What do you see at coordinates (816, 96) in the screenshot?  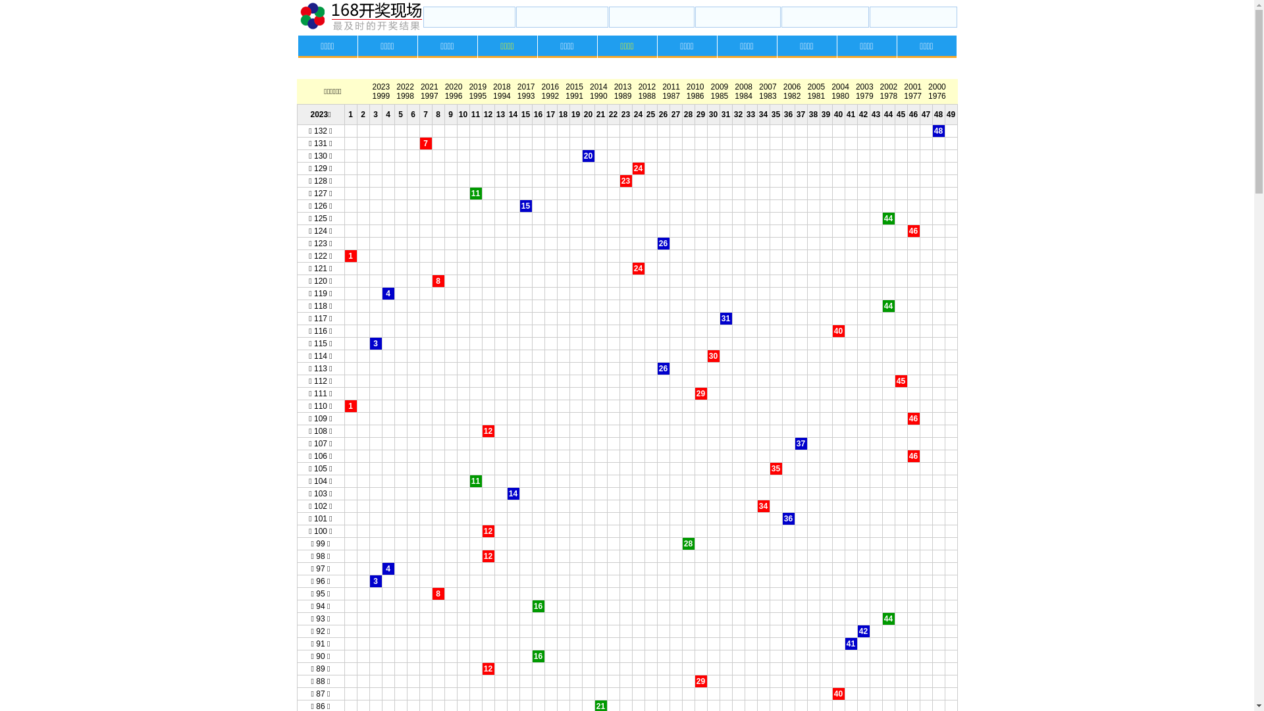 I see `1981` at bounding box center [816, 96].